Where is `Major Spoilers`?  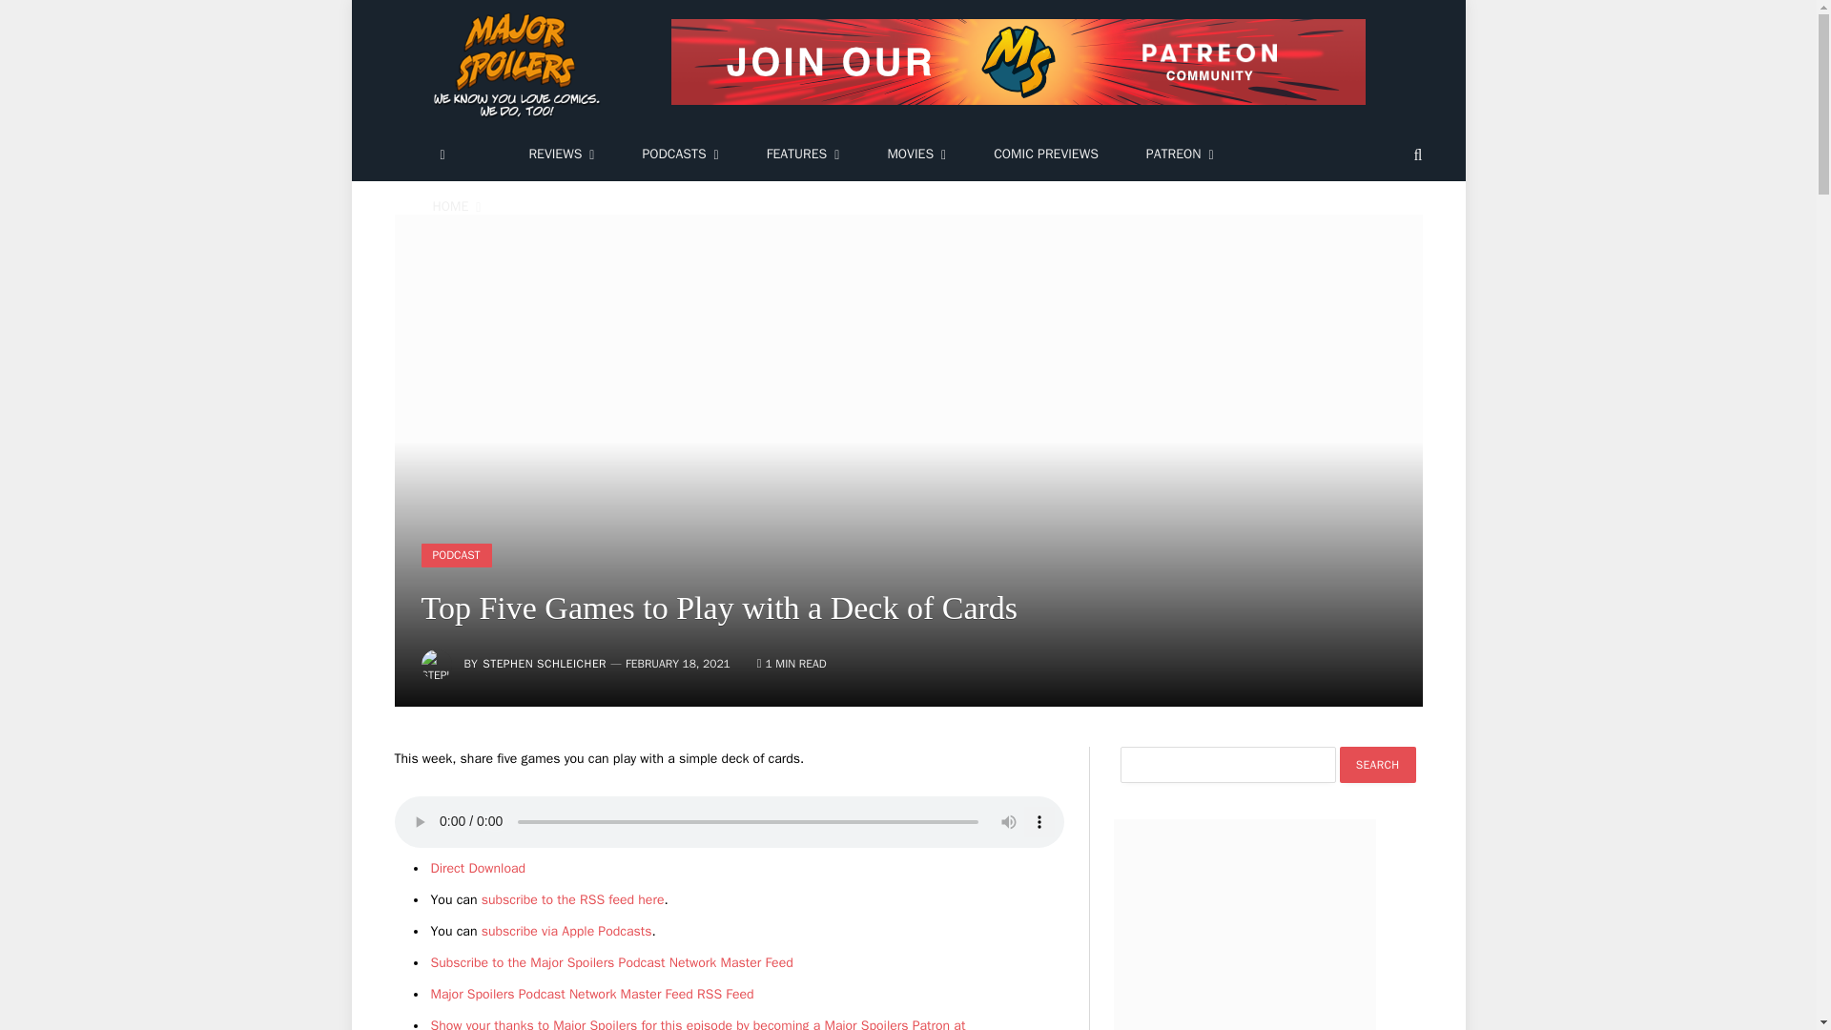 Major Spoilers is located at coordinates (519, 65).